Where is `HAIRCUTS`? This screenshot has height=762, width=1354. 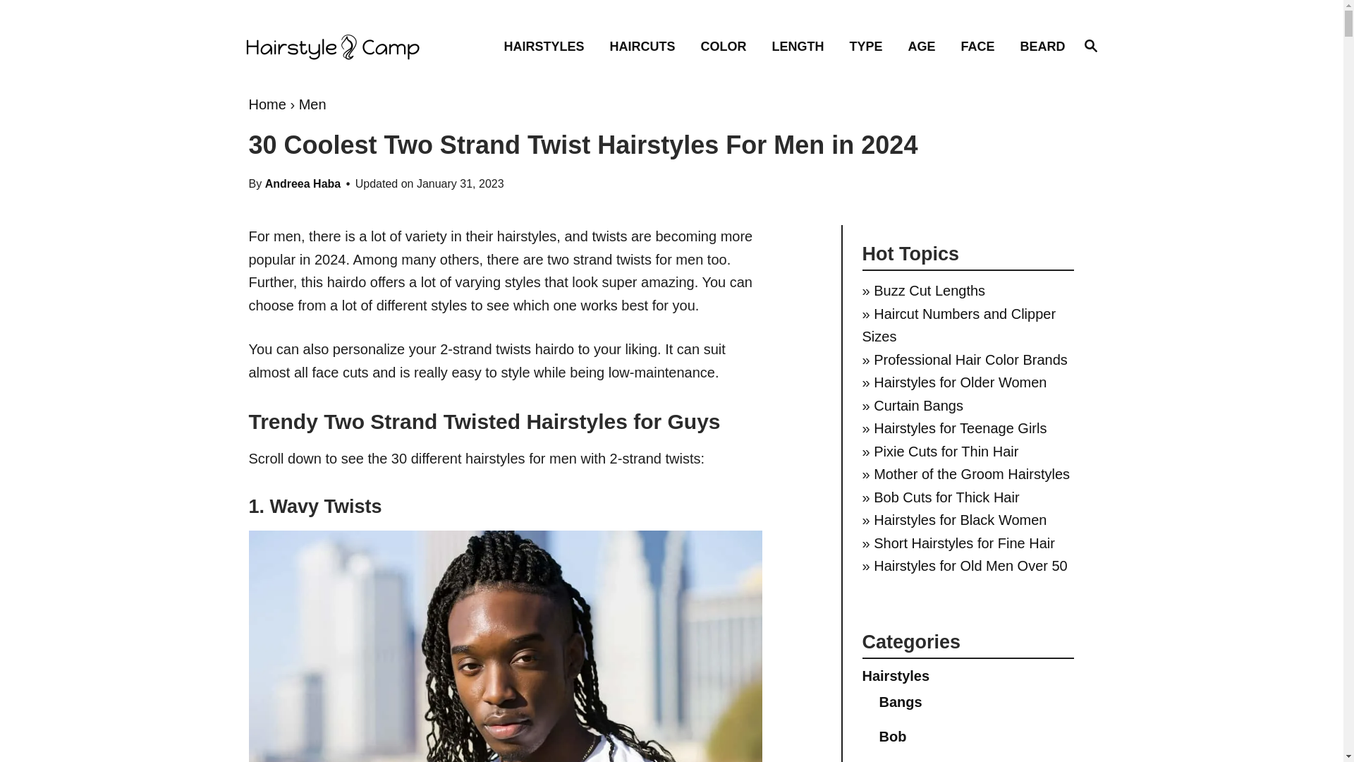 HAIRCUTS is located at coordinates (1090, 46).